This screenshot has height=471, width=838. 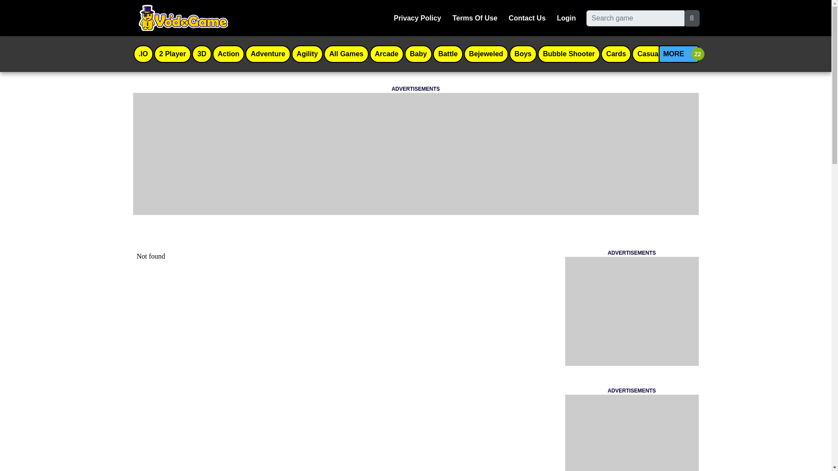 What do you see at coordinates (475, 18) in the screenshot?
I see `Terms Of Use` at bounding box center [475, 18].